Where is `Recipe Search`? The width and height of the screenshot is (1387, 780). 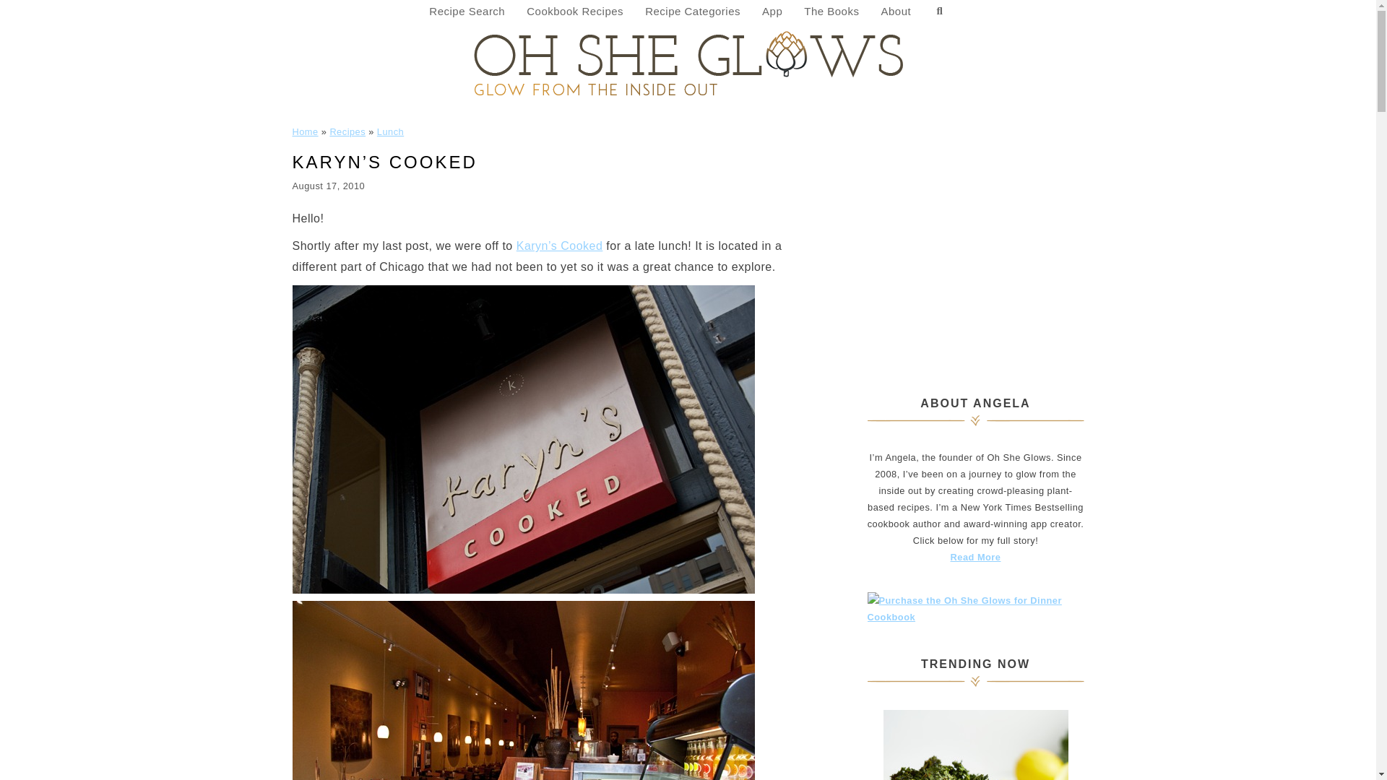 Recipe Search is located at coordinates (467, 12).